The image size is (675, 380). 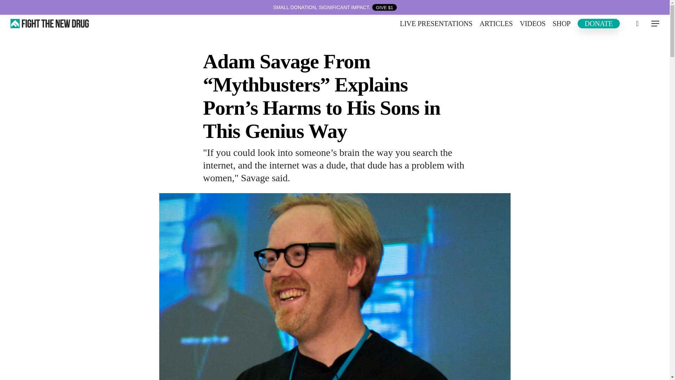 I want to click on search, so click(x=637, y=23).